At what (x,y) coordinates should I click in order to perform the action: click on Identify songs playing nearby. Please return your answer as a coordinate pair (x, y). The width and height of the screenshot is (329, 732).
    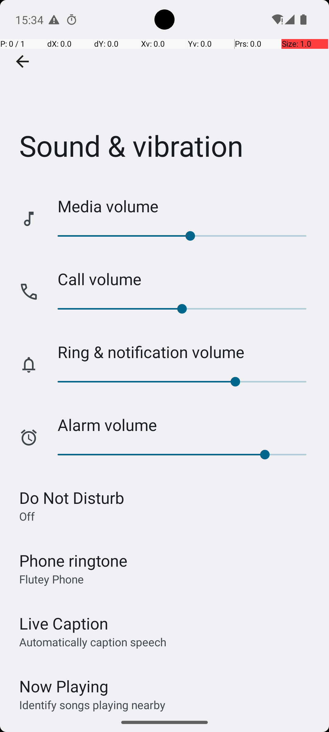
    Looking at the image, I should click on (92, 705).